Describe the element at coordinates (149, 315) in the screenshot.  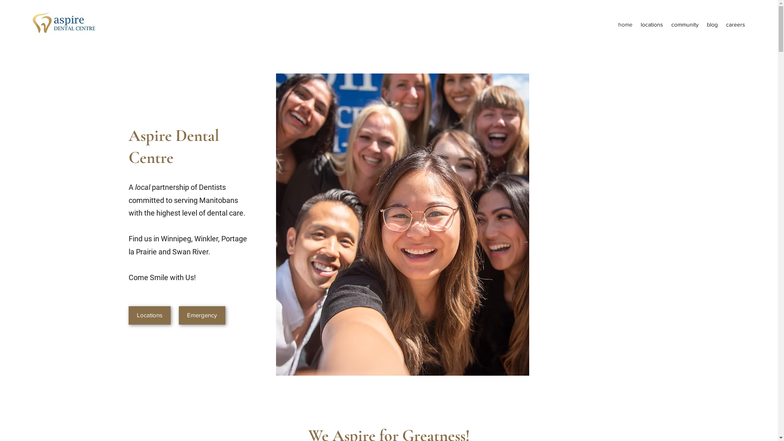
I see `Locations` at that location.